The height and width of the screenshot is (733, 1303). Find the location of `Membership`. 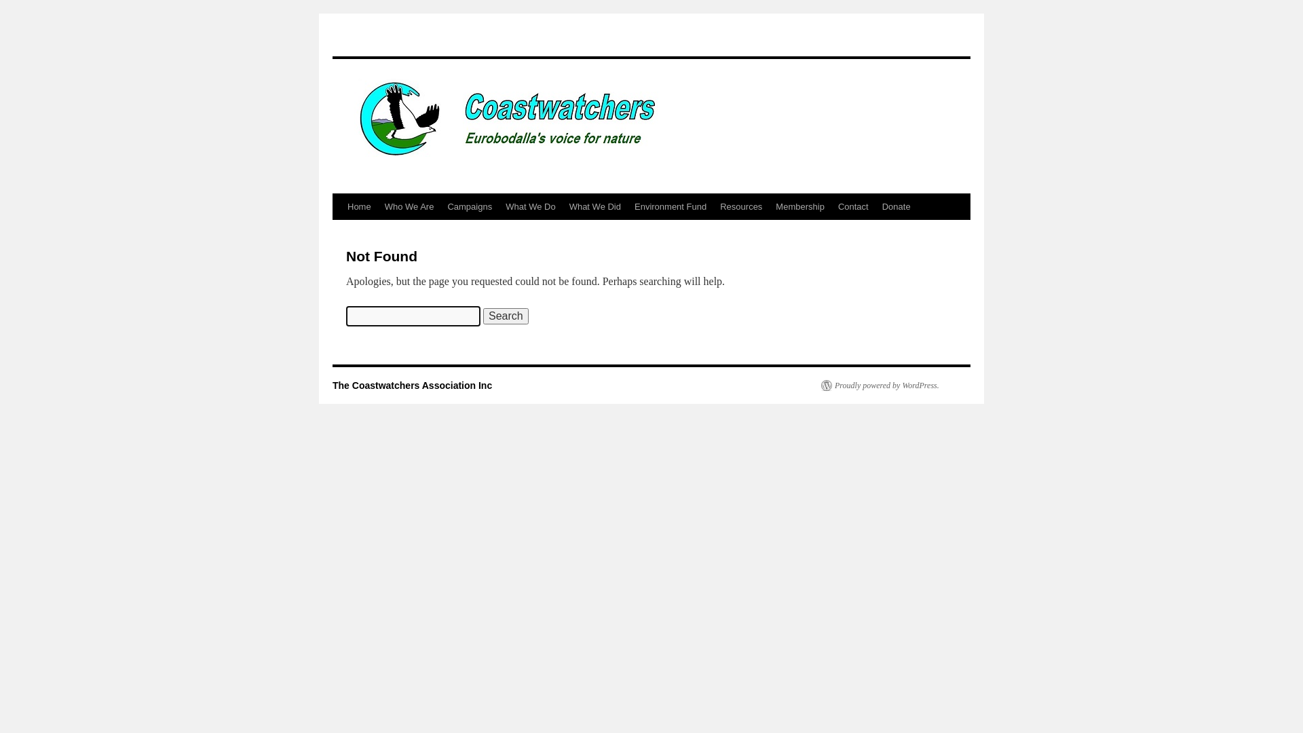

Membership is located at coordinates (800, 207).